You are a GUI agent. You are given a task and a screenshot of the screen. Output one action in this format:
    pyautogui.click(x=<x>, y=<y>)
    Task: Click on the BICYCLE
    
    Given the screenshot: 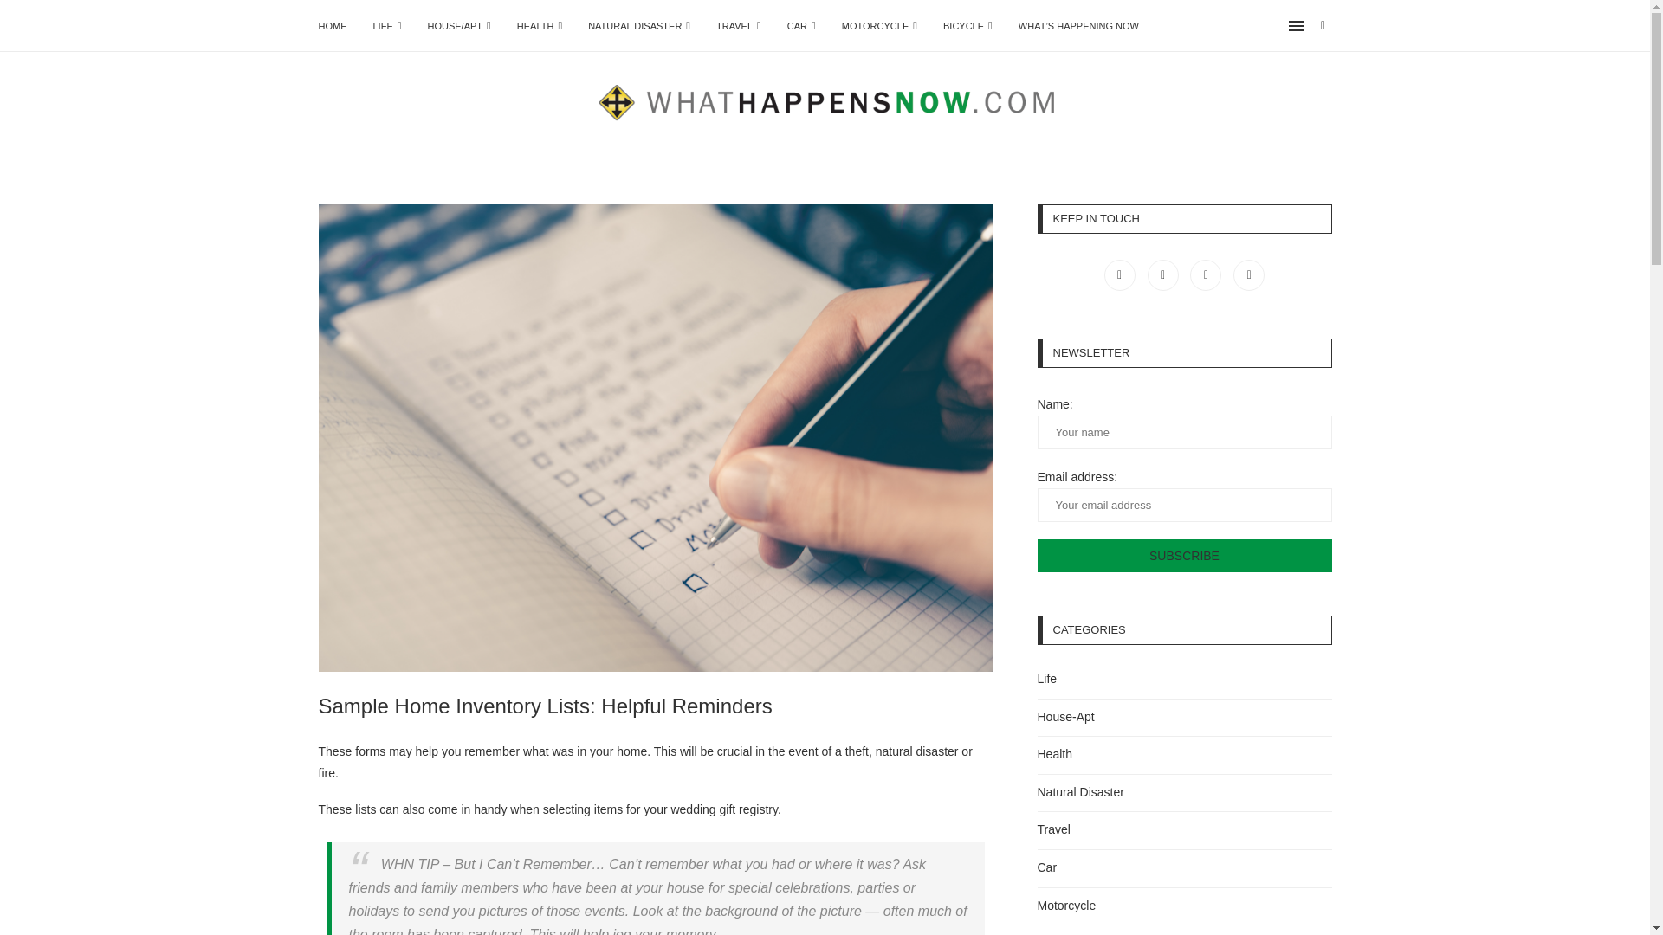 What is the action you would take?
    pyautogui.click(x=967, y=26)
    